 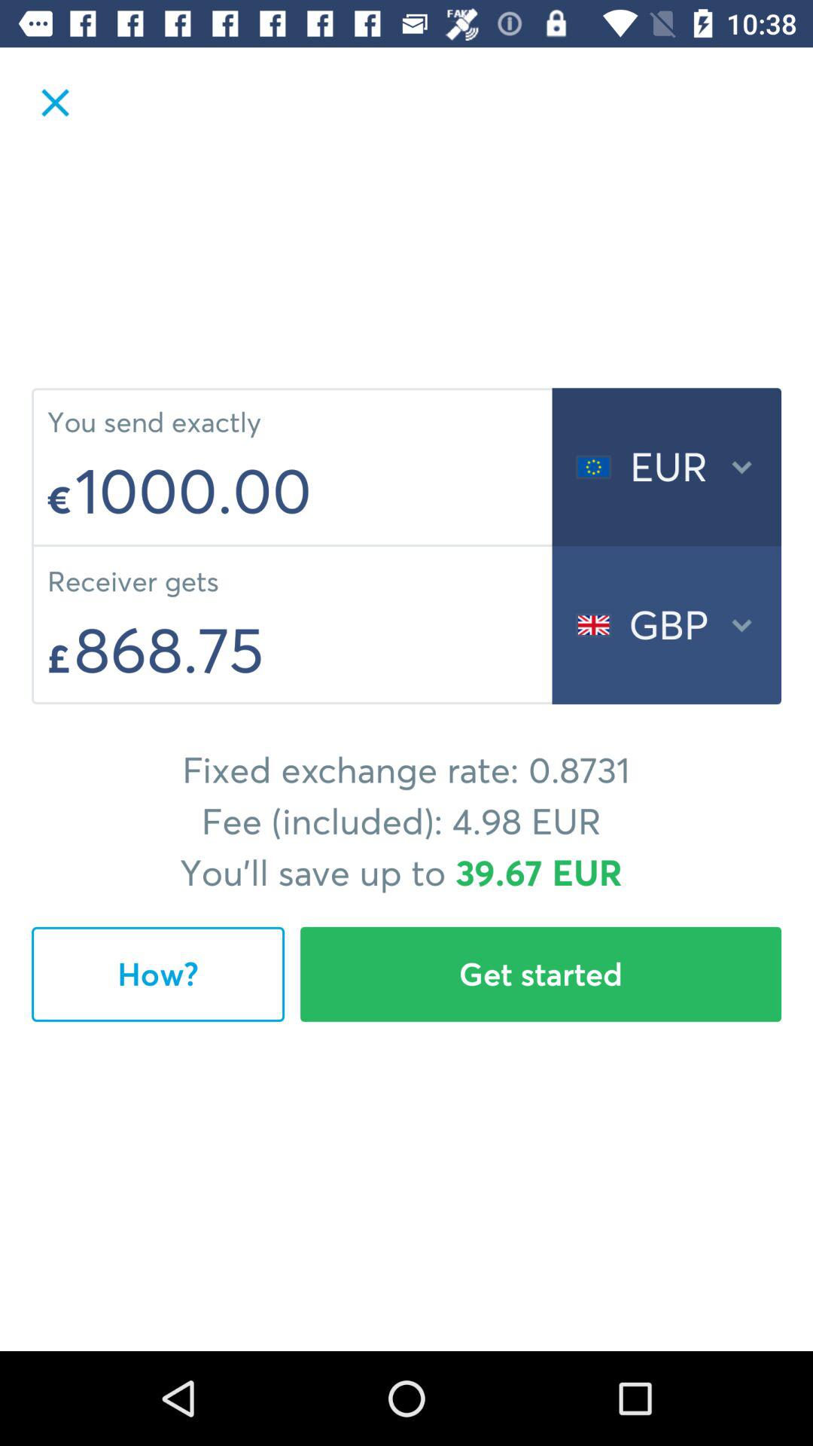 What do you see at coordinates (158, 974) in the screenshot?
I see `turn on the item next to the get started icon` at bounding box center [158, 974].